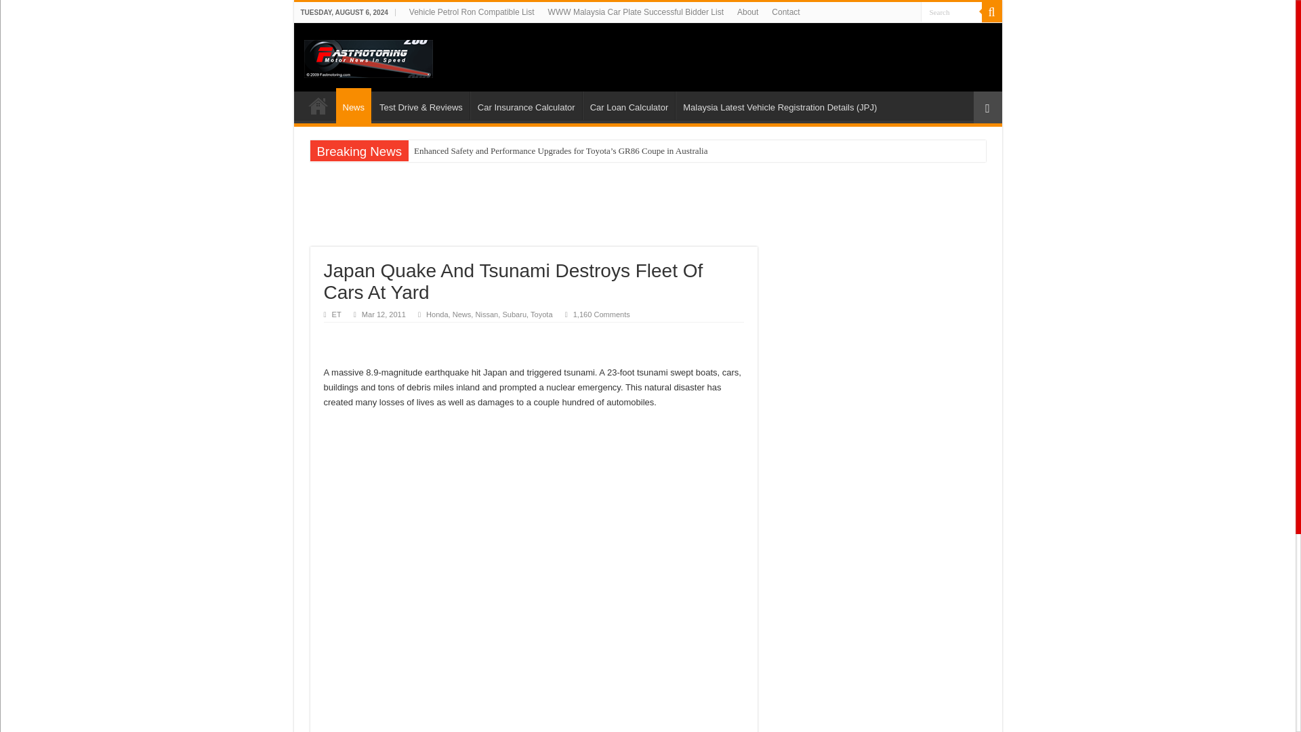 This screenshot has height=732, width=1301. I want to click on WWW Malaysia Car Plate Successful Bidder List, so click(636, 12).